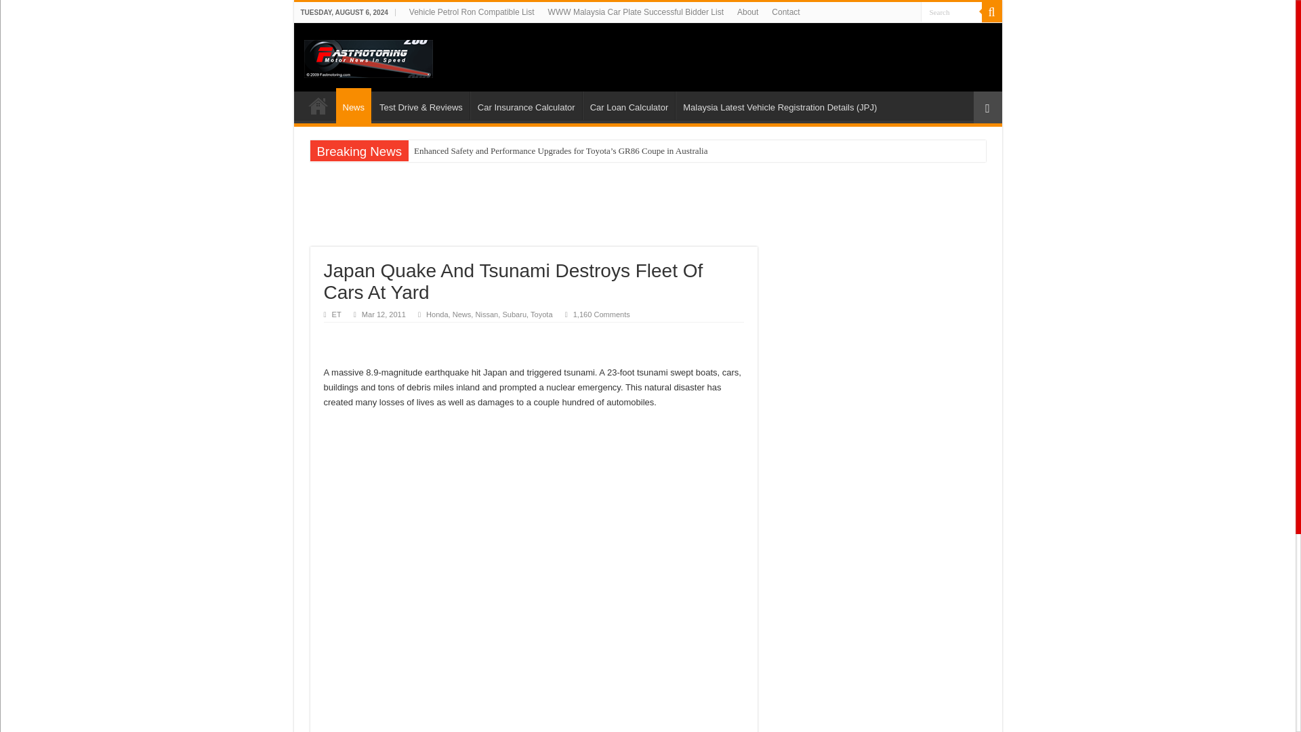 This screenshot has height=732, width=1301. I want to click on WWW Malaysia Car Plate Successful Bidder List, so click(636, 12).